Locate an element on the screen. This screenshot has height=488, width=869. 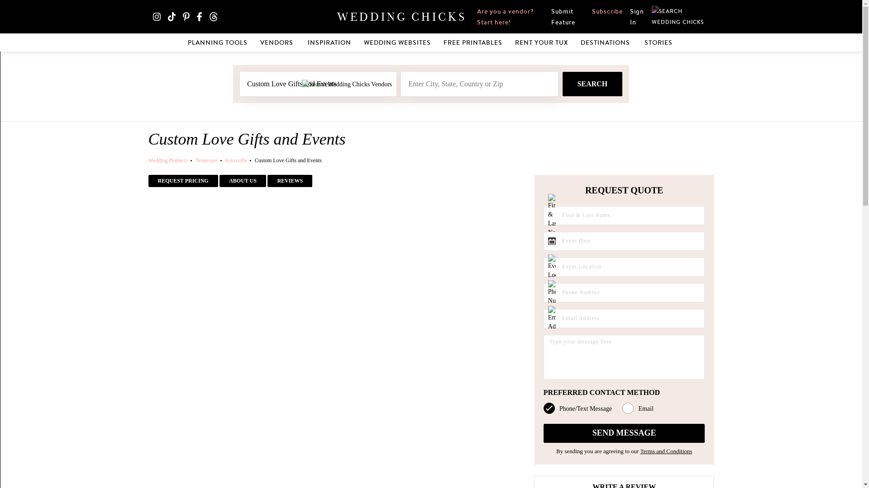
Are you a vendor? Start here! is located at coordinates (511, 17).